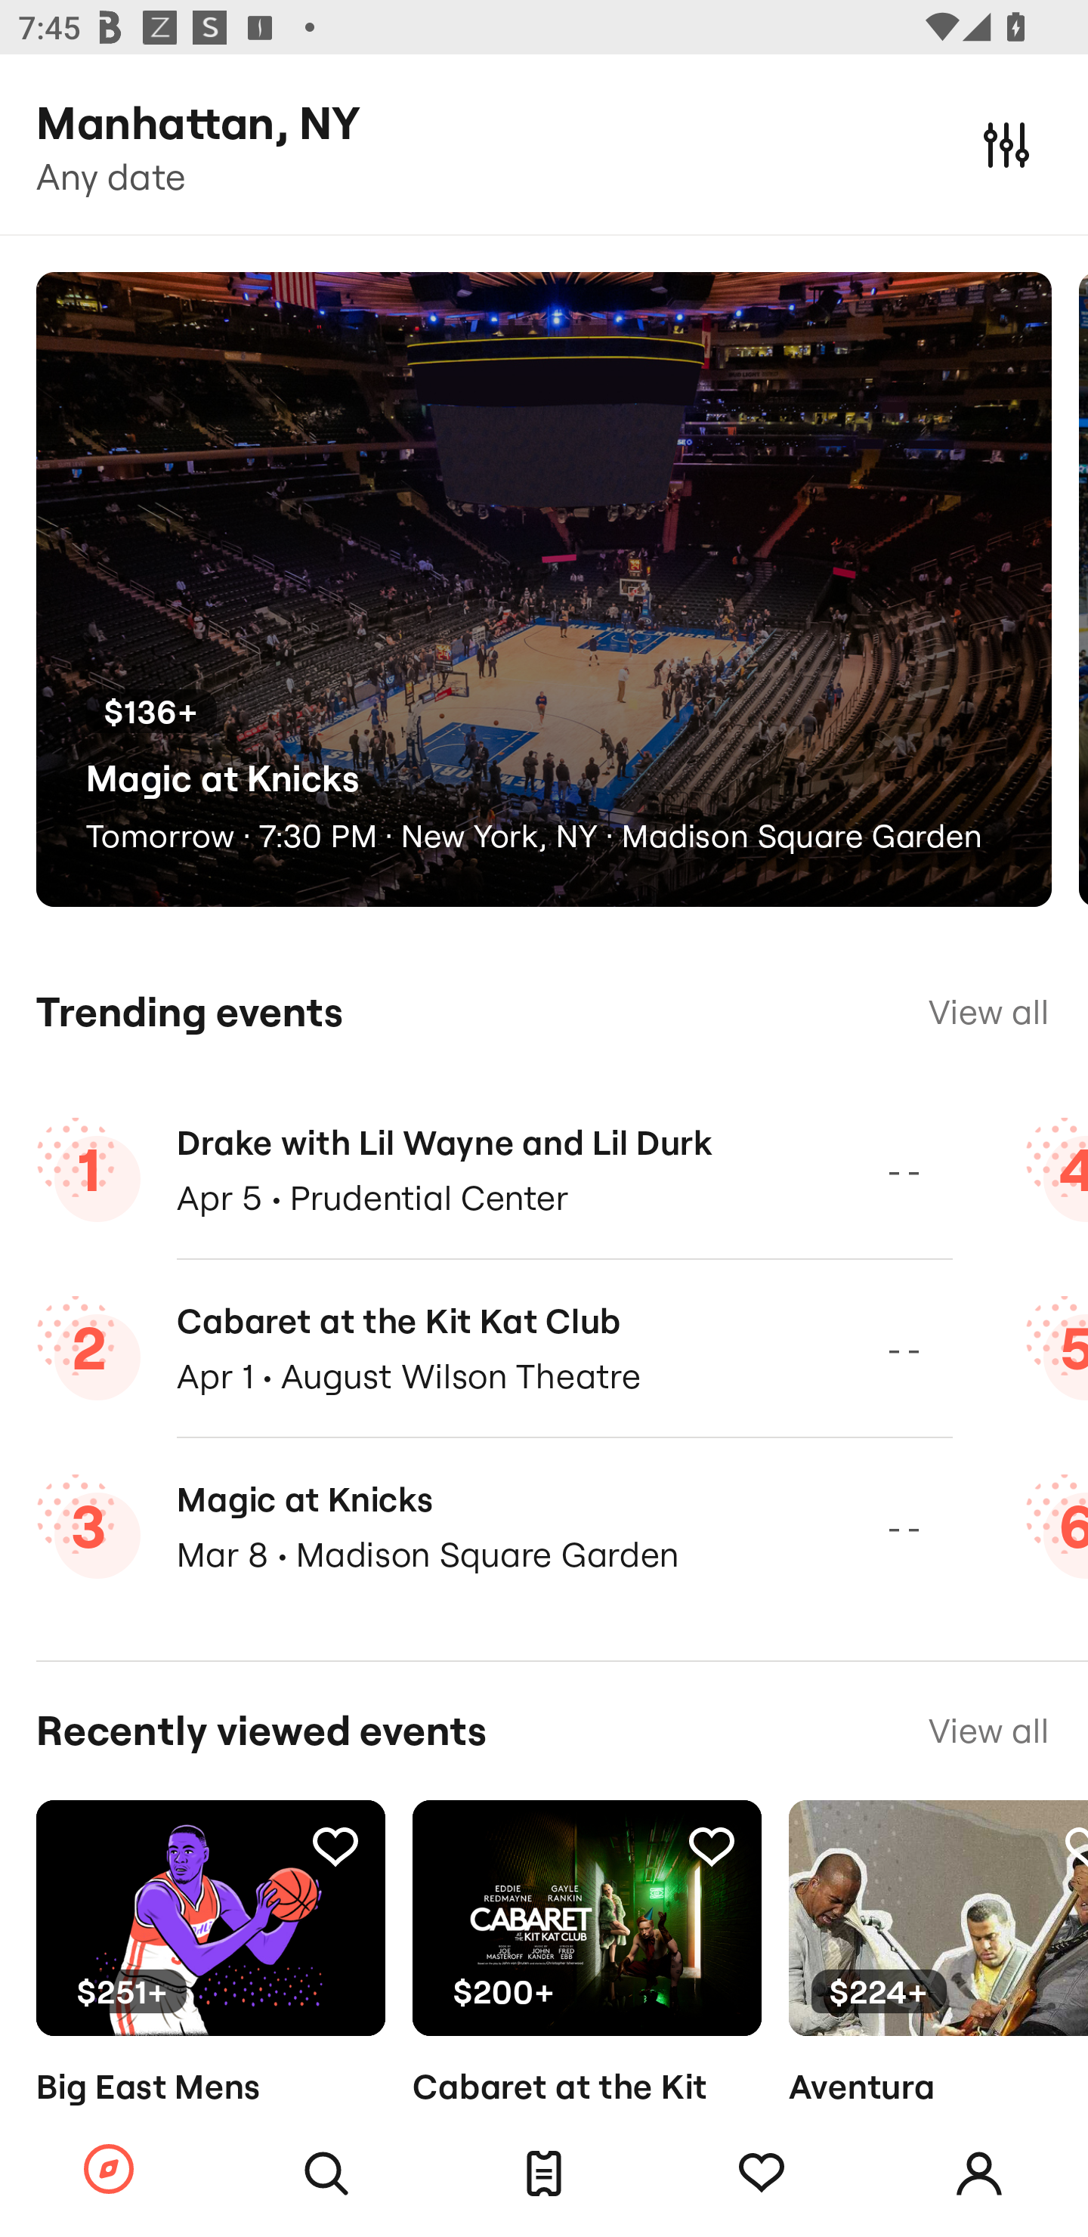 Image resolution: width=1088 pixels, height=2237 pixels. What do you see at coordinates (326, 2174) in the screenshot?
I see `Search` at bounding box center [326, 2174].